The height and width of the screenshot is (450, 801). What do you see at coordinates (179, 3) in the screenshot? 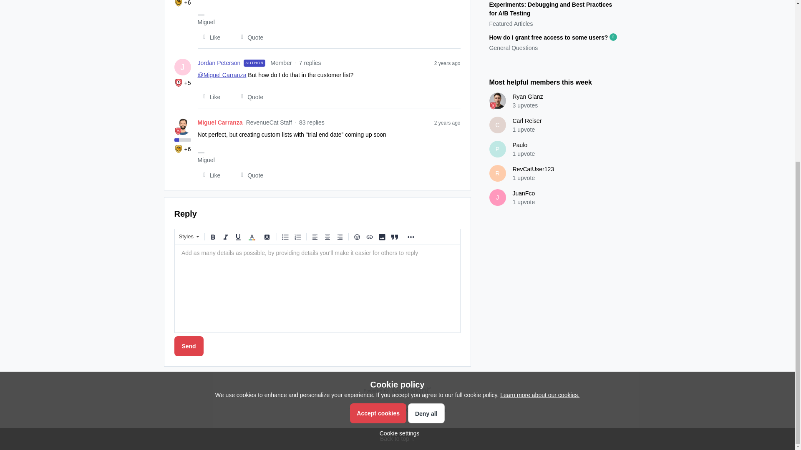
I see `Top Banana` at bounding box center [179, 3].